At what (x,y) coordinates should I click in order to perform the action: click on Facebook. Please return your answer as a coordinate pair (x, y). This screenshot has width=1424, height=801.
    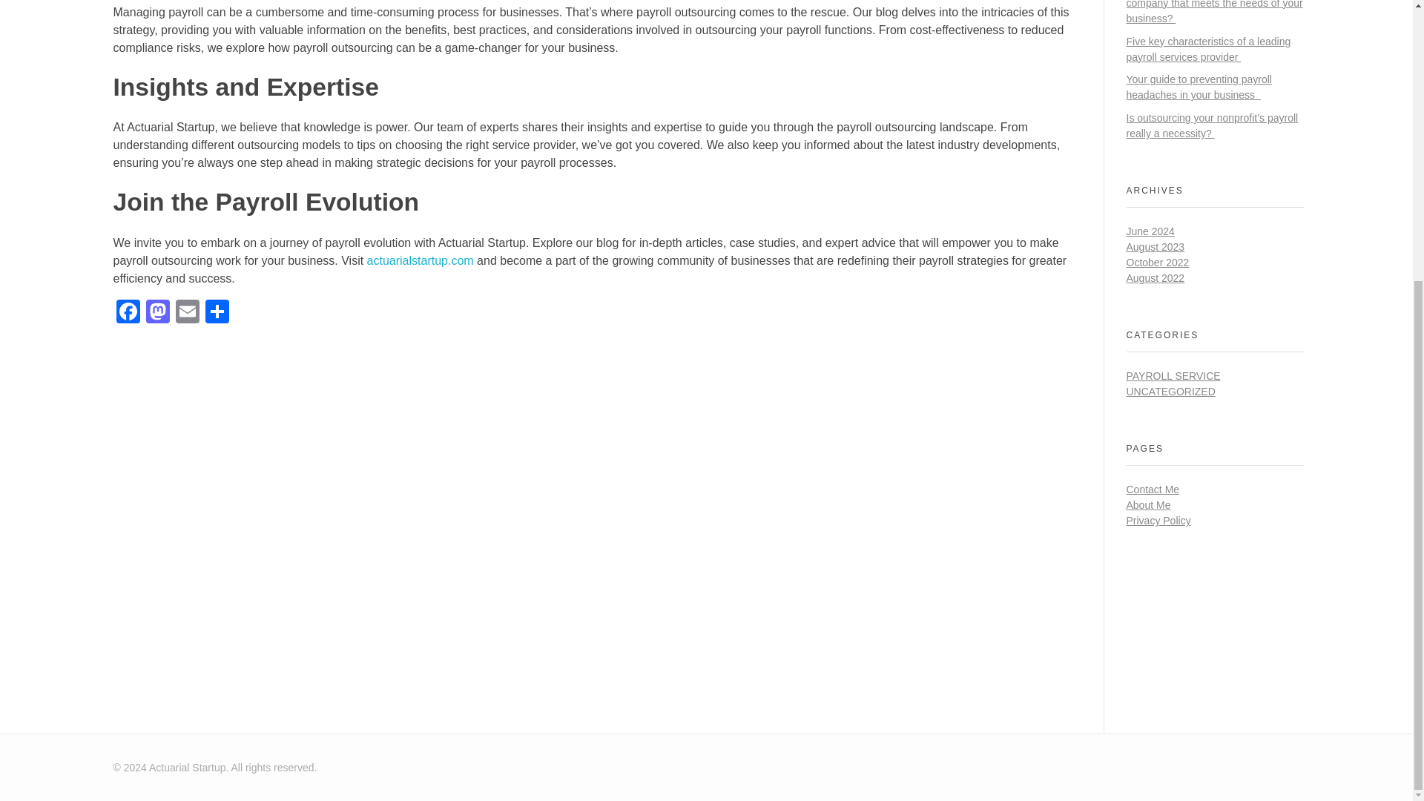
    Looking at the image, I should click on (128, 313).